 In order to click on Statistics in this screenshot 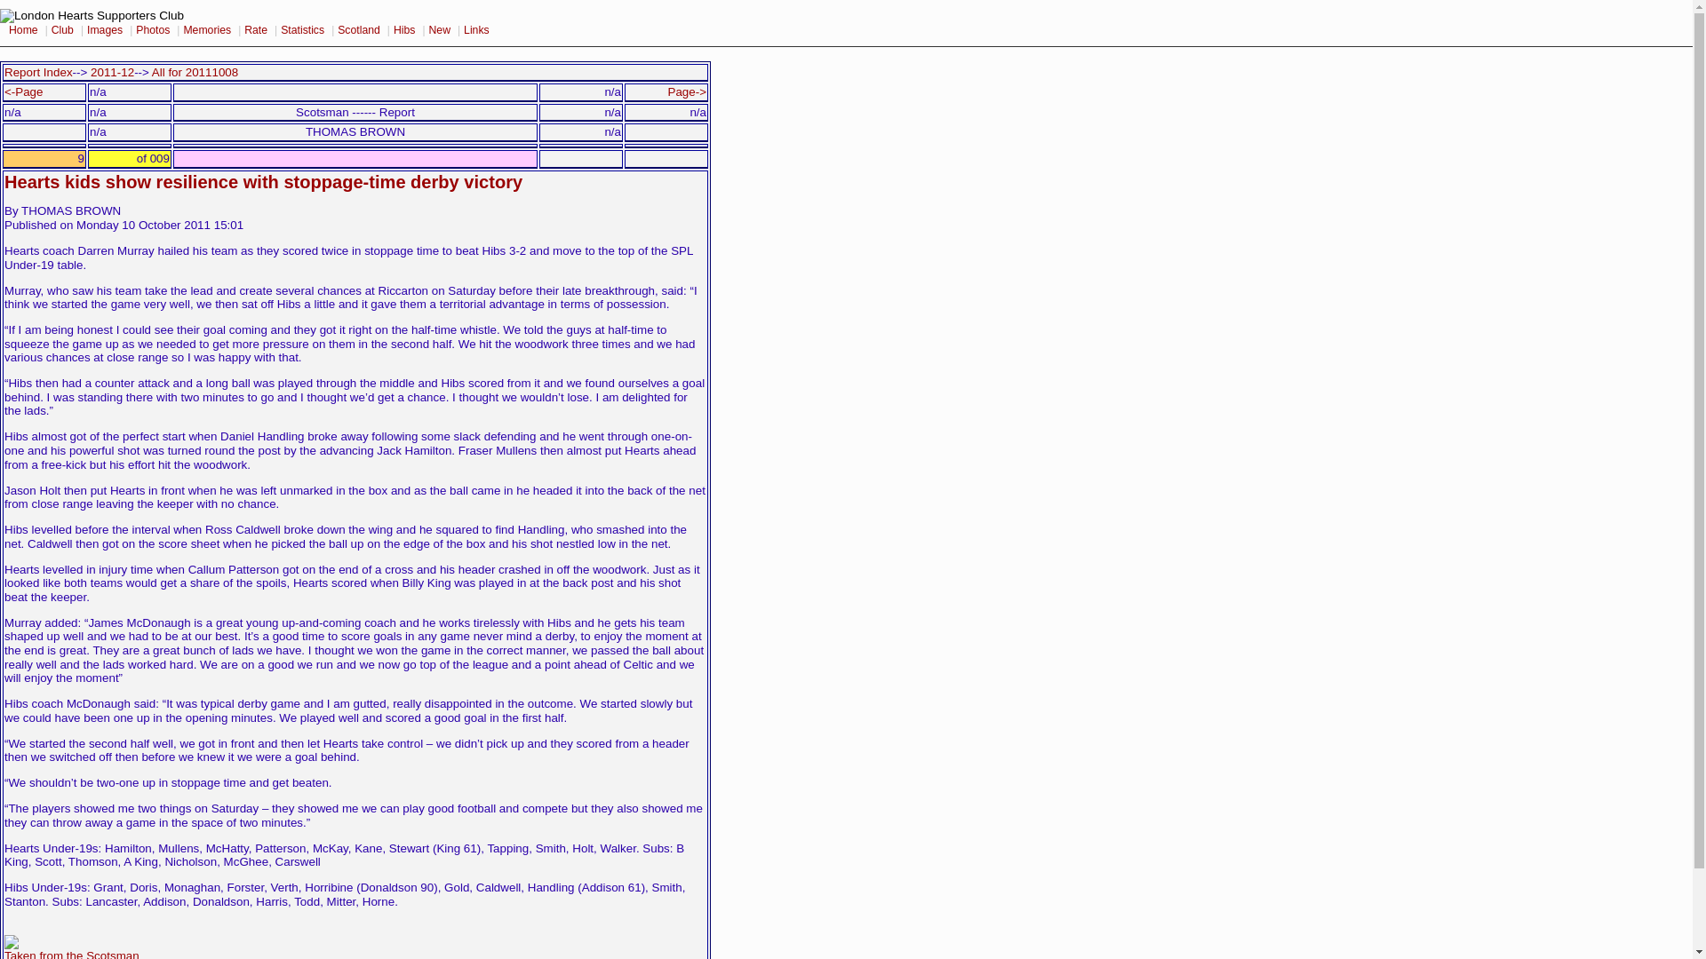, I will do `click(304, 30)`.